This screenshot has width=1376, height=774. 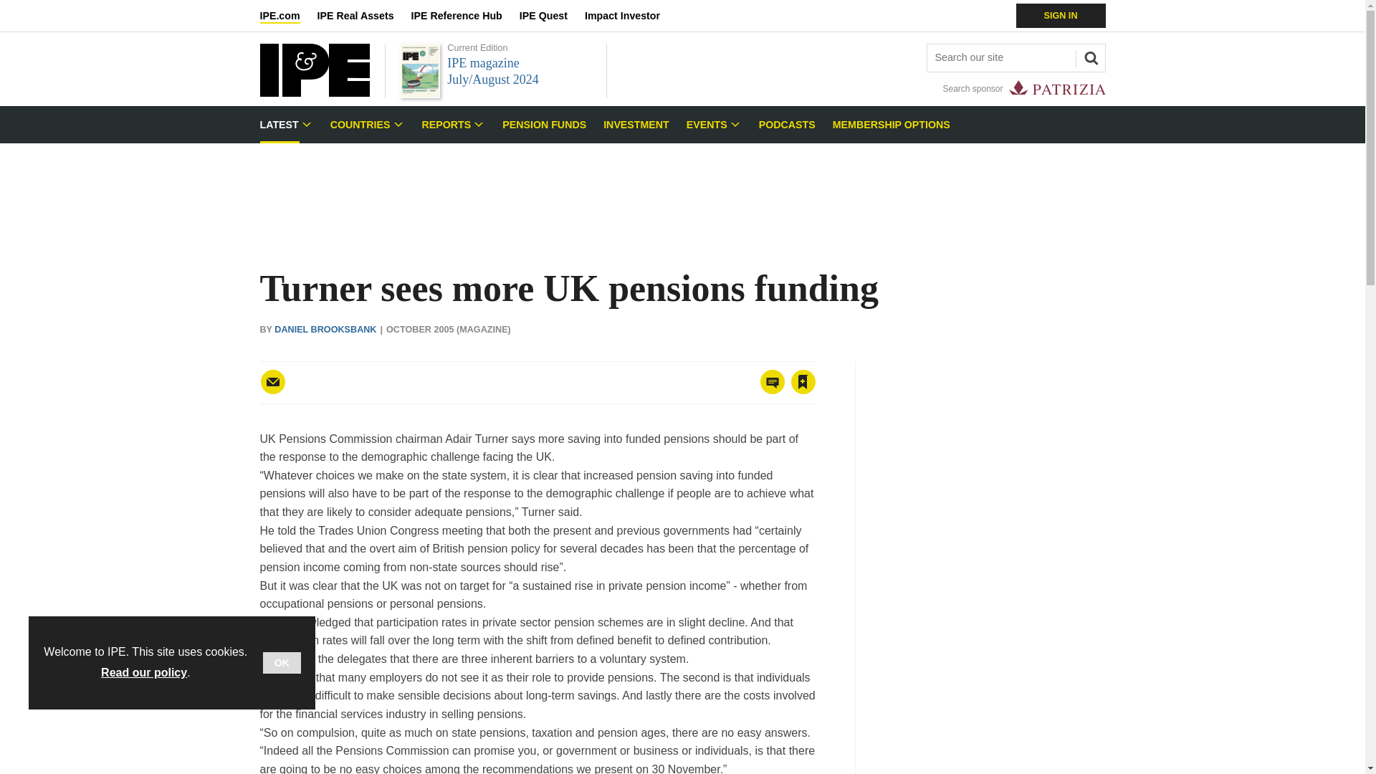 What do you see at coordinates (282, 662) in the screenshot?
I see `OK` at bounding box center [282, 662].